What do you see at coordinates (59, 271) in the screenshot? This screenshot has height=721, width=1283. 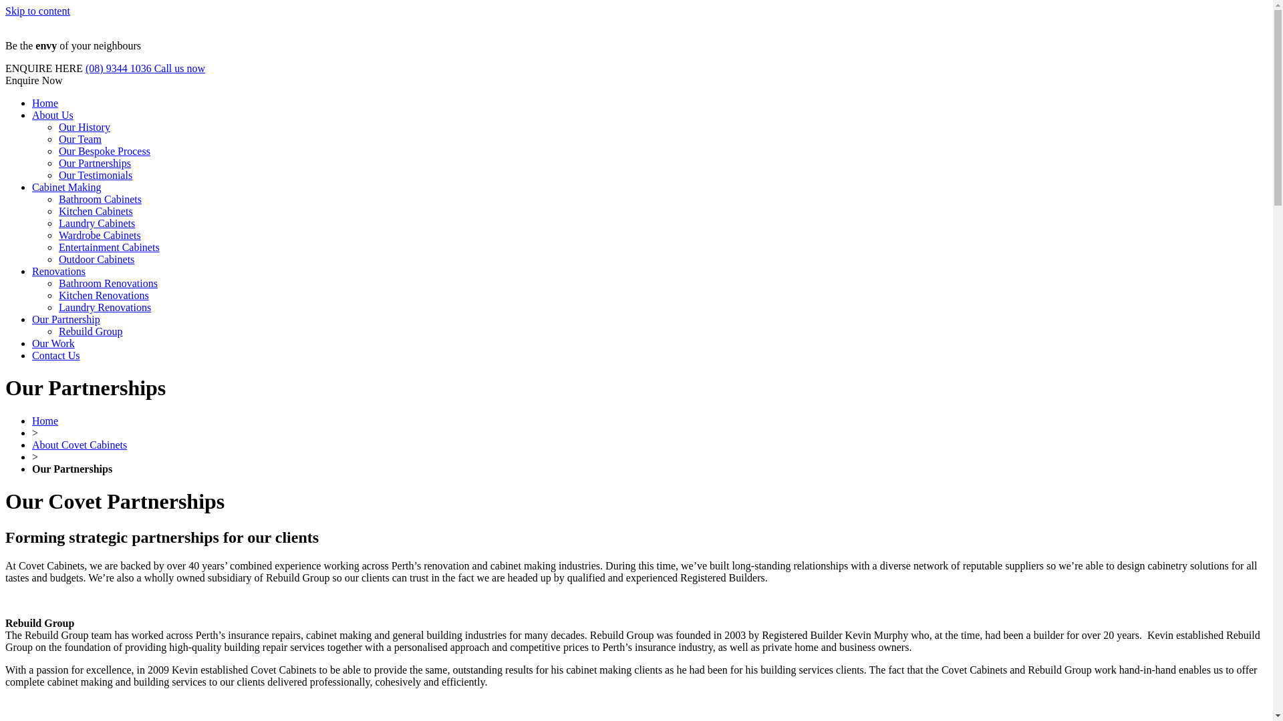 I see `Renovations` at bounding box center [59, 271].